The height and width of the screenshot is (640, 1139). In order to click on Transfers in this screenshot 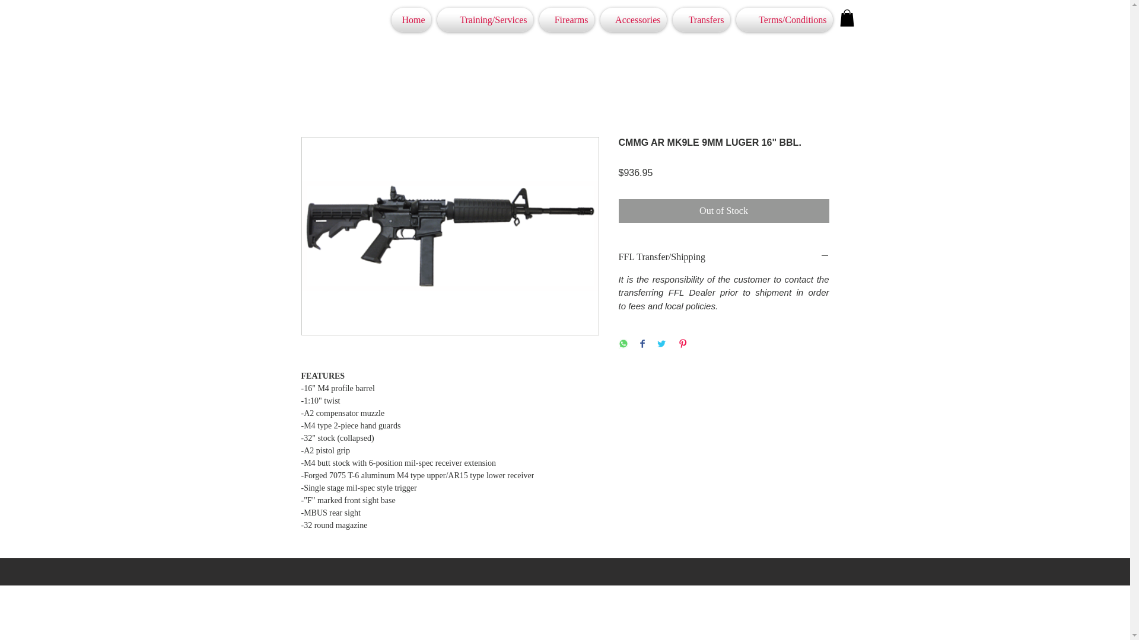, I will do `click(701, 20)`.